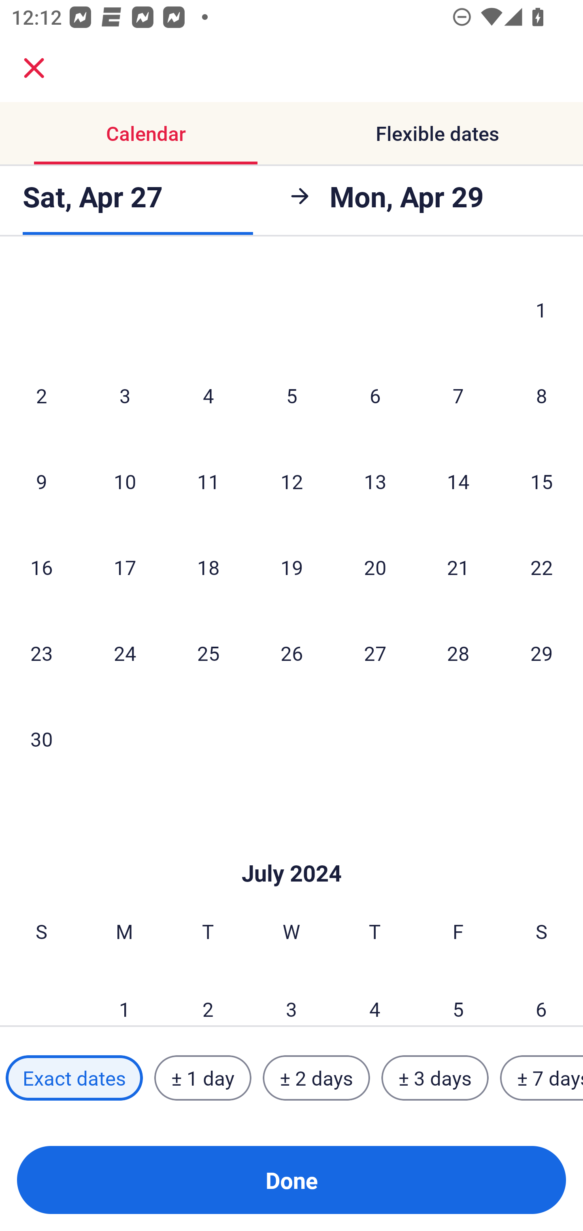 This screenshot has height=1231, width=583. Describe the element at coordinates (125, 567) in the screenshot. I see `17 Monday, June 17, 2024` at that location.